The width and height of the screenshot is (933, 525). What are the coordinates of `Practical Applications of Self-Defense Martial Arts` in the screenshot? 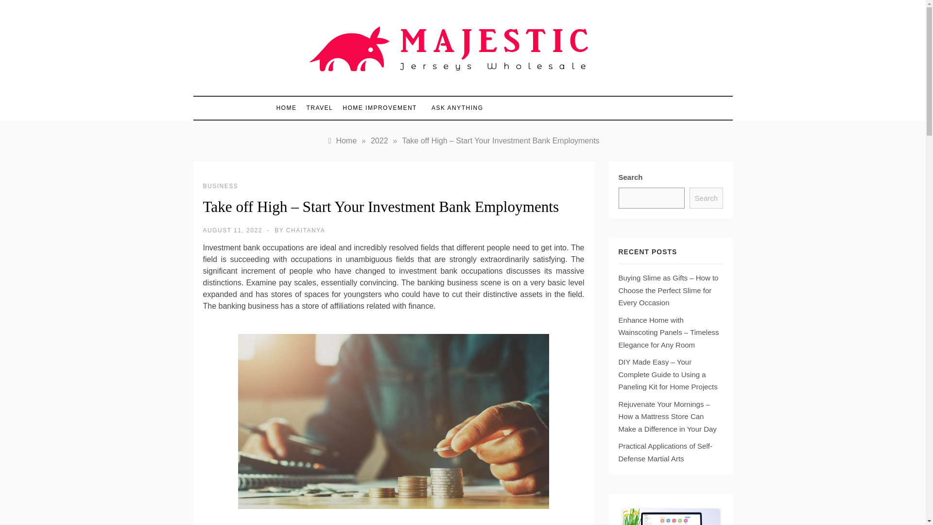 It's located at (665, 452).